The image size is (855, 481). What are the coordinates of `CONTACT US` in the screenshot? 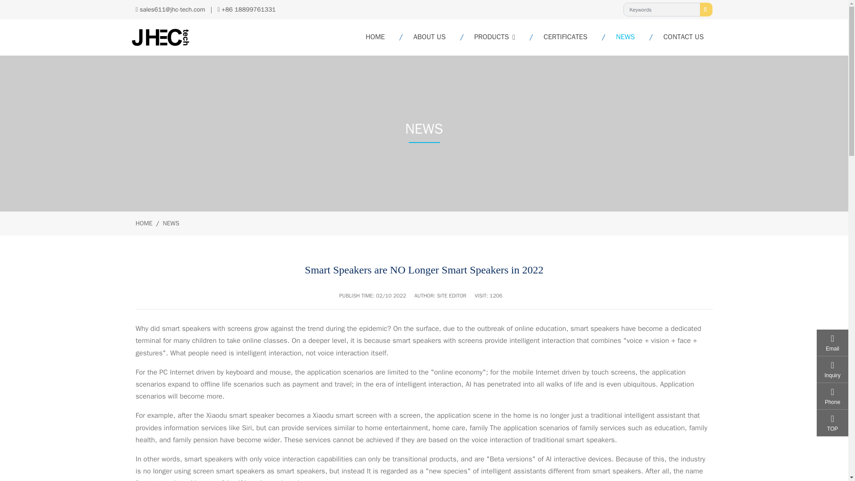 It's located at (683, 37).